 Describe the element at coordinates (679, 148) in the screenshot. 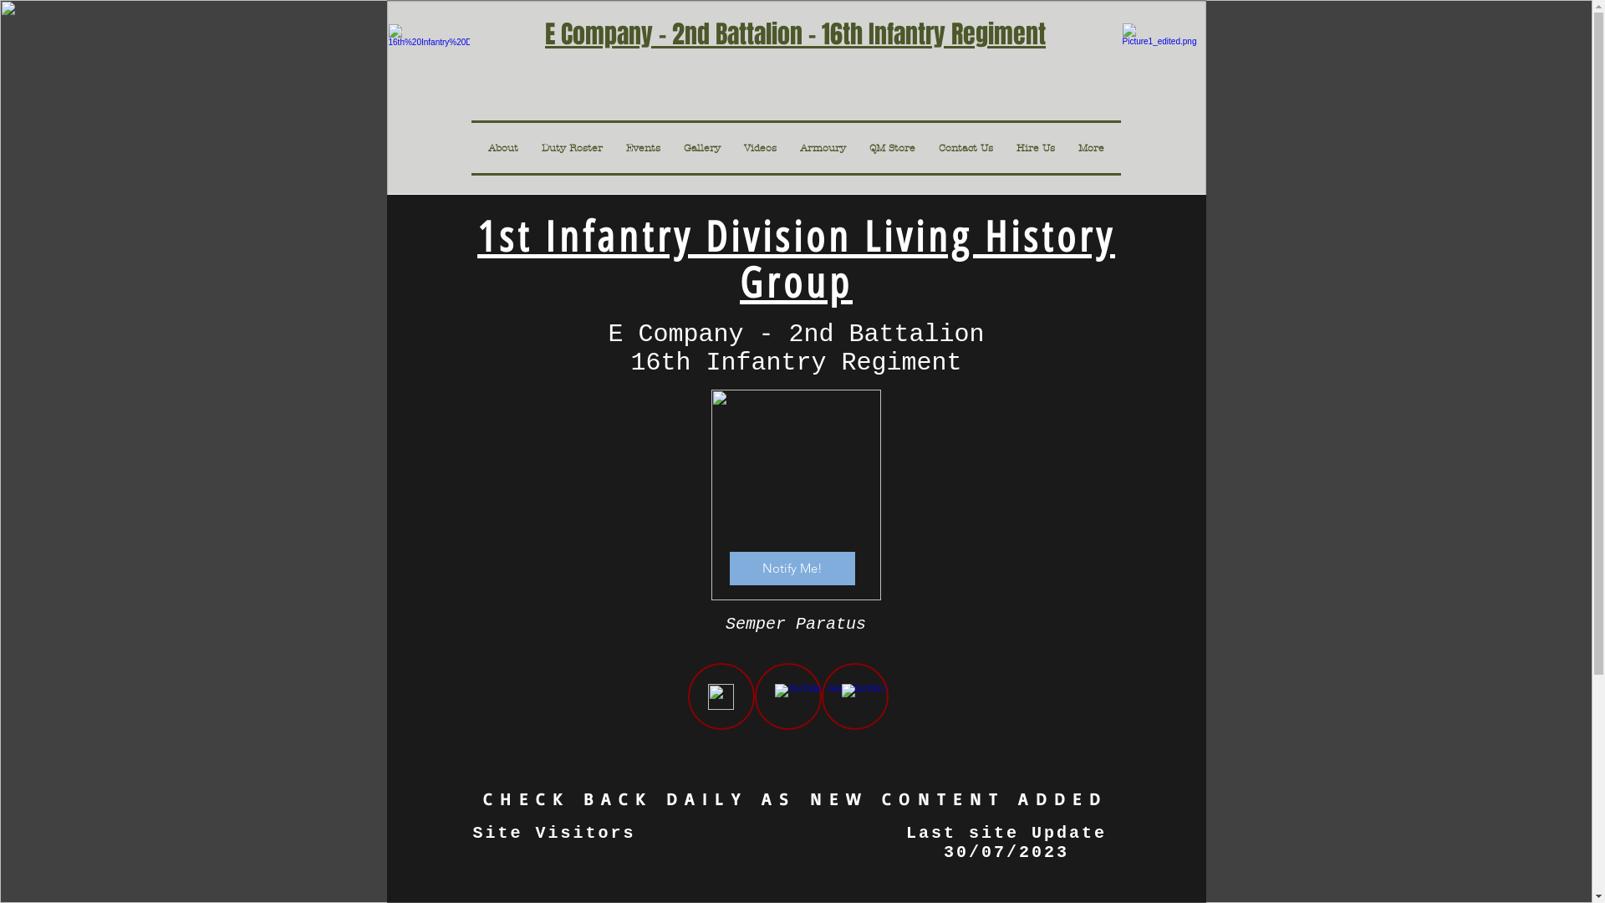

I see `Events` at that location.